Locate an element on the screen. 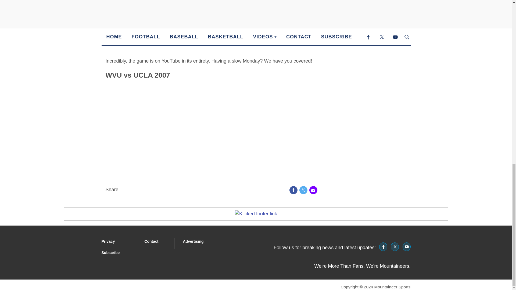 Image resolution: width=516 pixels, height=290 pixels. NCAAB 2007 02 07 UCLA at West Virginia 480p is located at coordinates (173, 133).